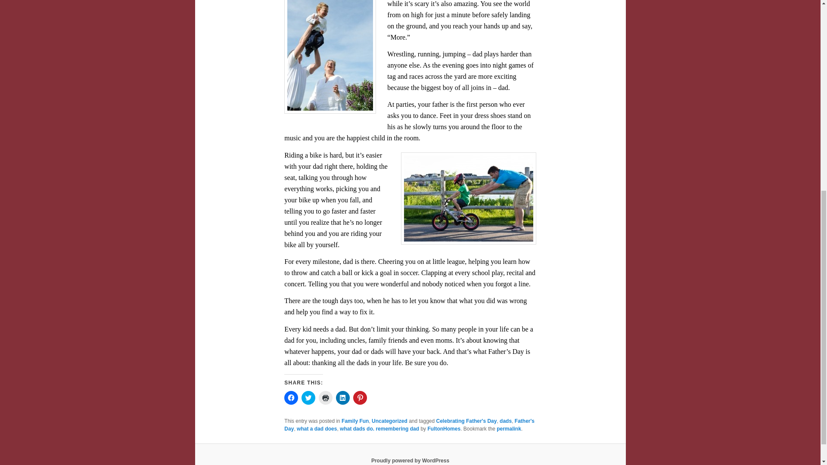 The width and height of the screenshot is (827, 465). I want to click on permalink, so click(509, 429).